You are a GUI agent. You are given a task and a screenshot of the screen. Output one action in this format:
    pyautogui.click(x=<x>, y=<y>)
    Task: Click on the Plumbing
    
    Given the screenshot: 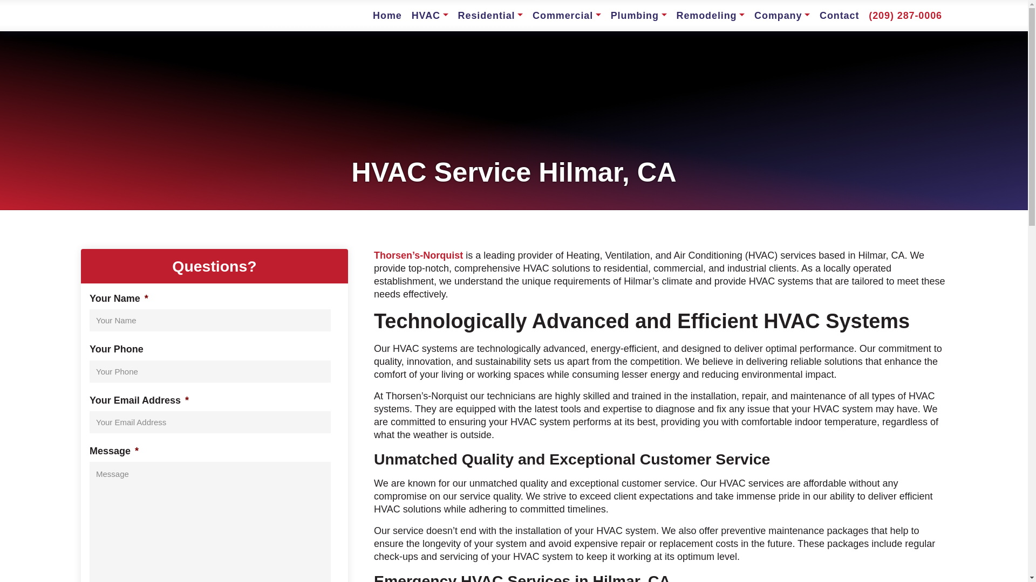 What is the action you would take?
    pyautogui.click(x=639, y=15)
    